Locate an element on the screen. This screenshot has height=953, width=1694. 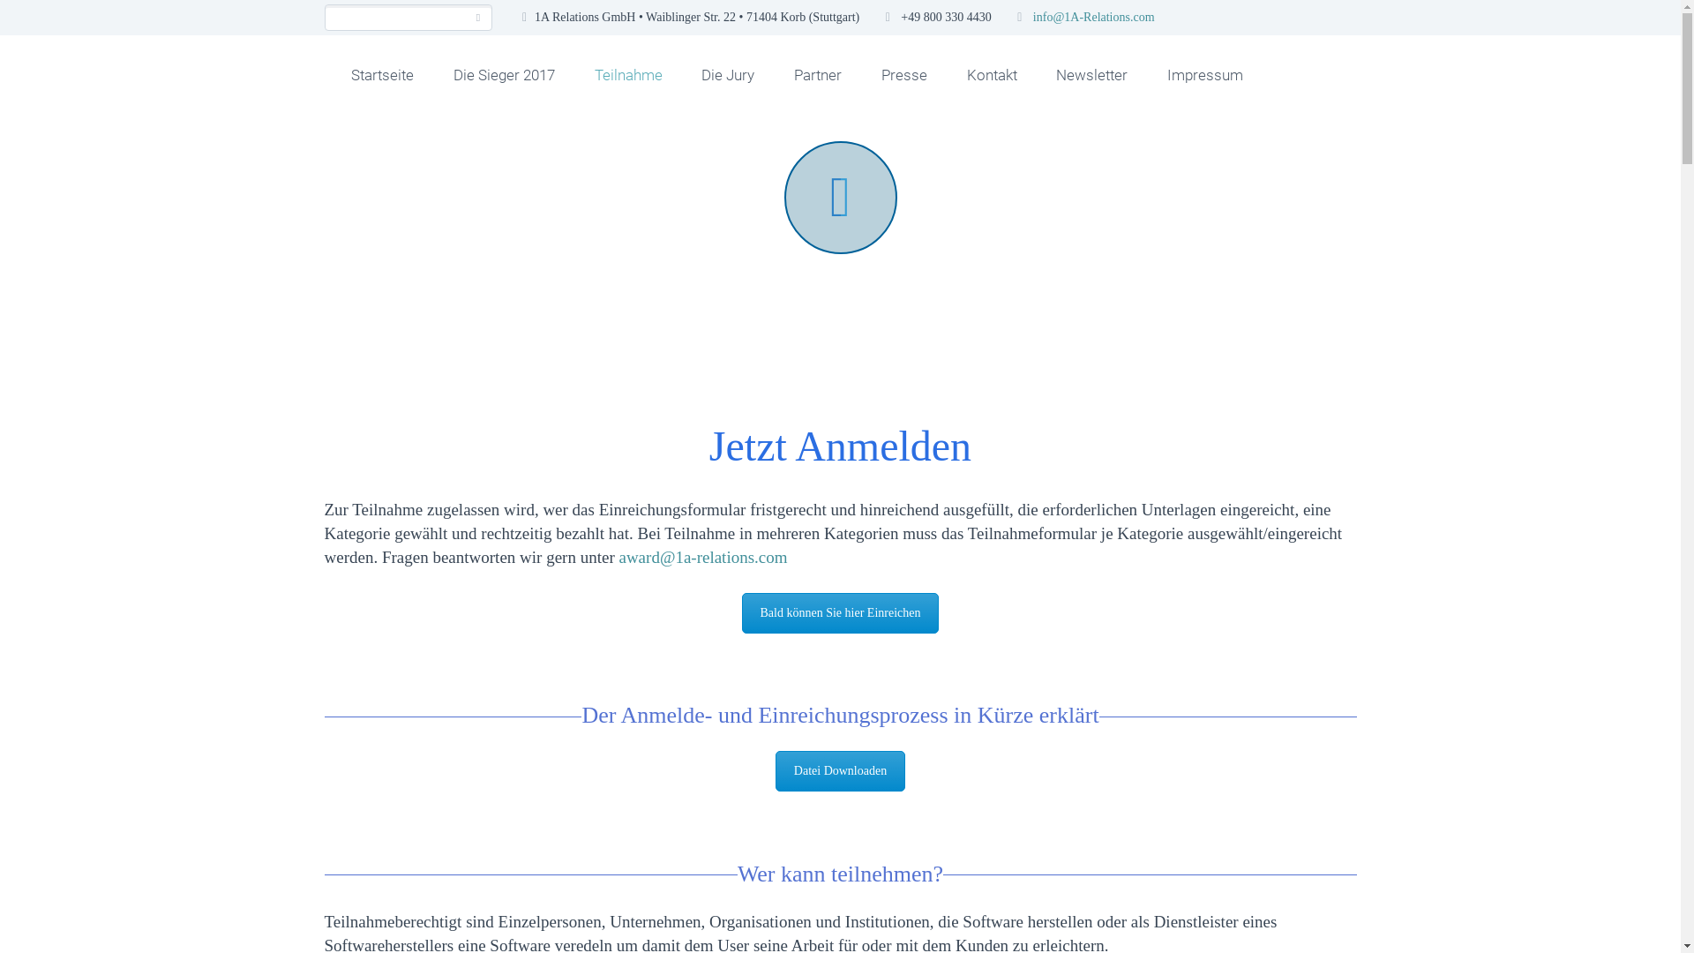
Impressum is located at coordinates (1205, 75).